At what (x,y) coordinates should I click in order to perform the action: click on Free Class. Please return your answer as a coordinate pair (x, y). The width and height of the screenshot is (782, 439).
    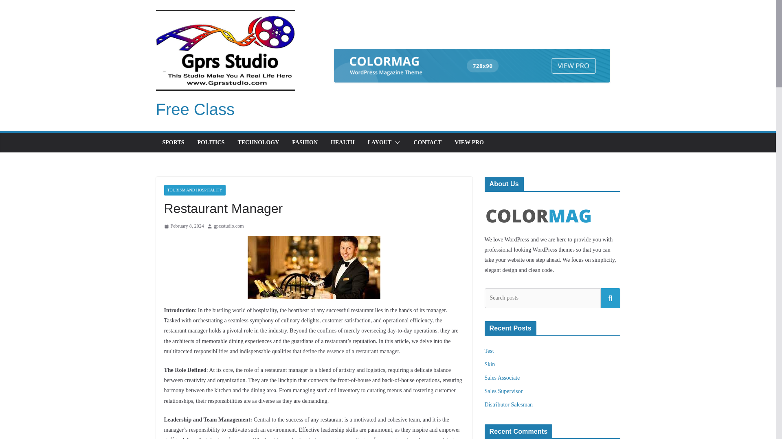
    Looking at the image, I should click on (195, 109).